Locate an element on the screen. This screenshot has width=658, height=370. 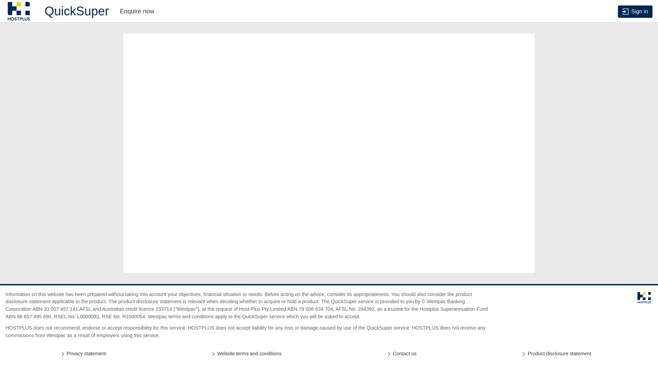
Website terms and conditions is located at coordinates (249, 354).